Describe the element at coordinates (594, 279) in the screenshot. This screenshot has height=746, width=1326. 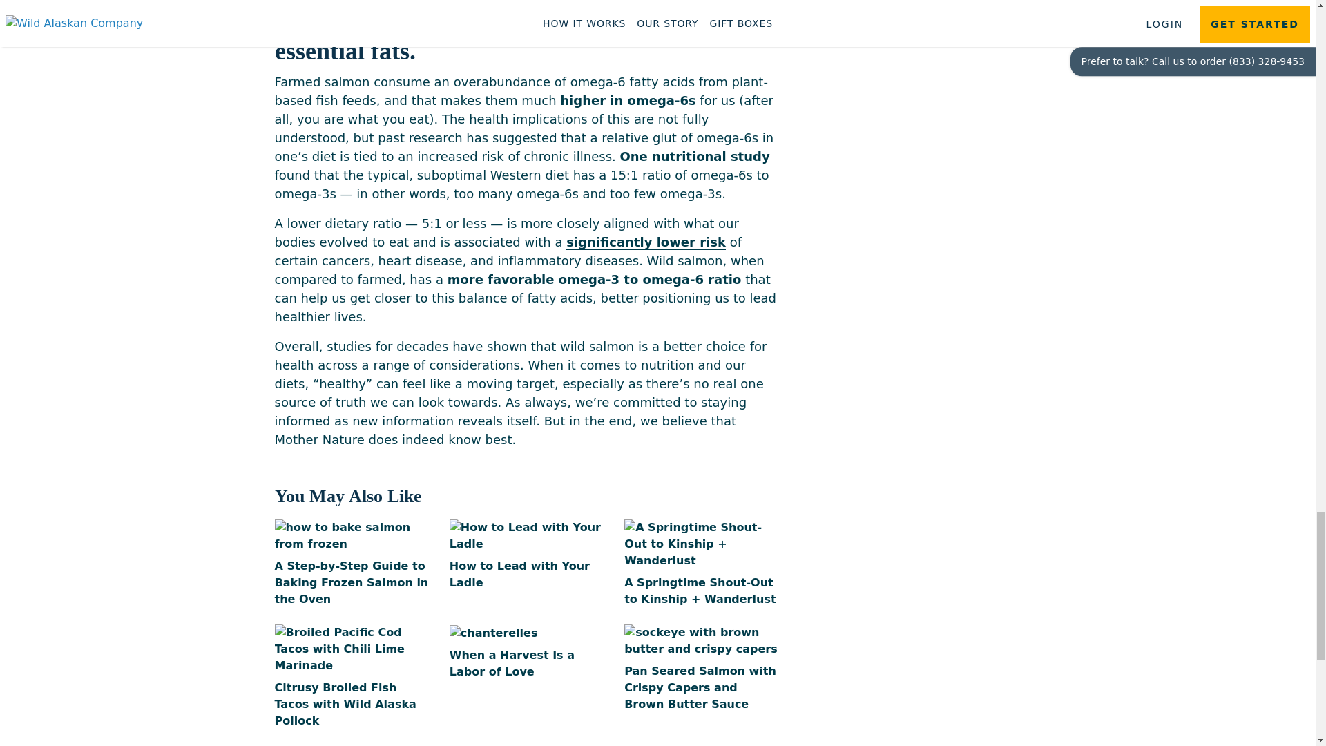
I see `more favorable omega-3 to omega-6 ratio` at that location.